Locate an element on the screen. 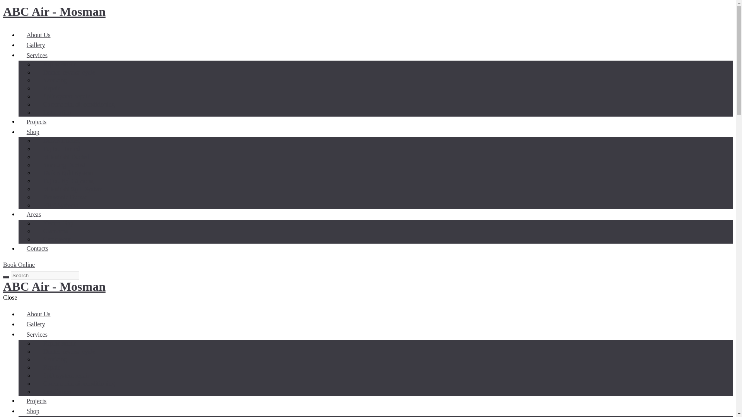 This screenshot has height=417, width=742. Projects is located at coordinates (36, 122).